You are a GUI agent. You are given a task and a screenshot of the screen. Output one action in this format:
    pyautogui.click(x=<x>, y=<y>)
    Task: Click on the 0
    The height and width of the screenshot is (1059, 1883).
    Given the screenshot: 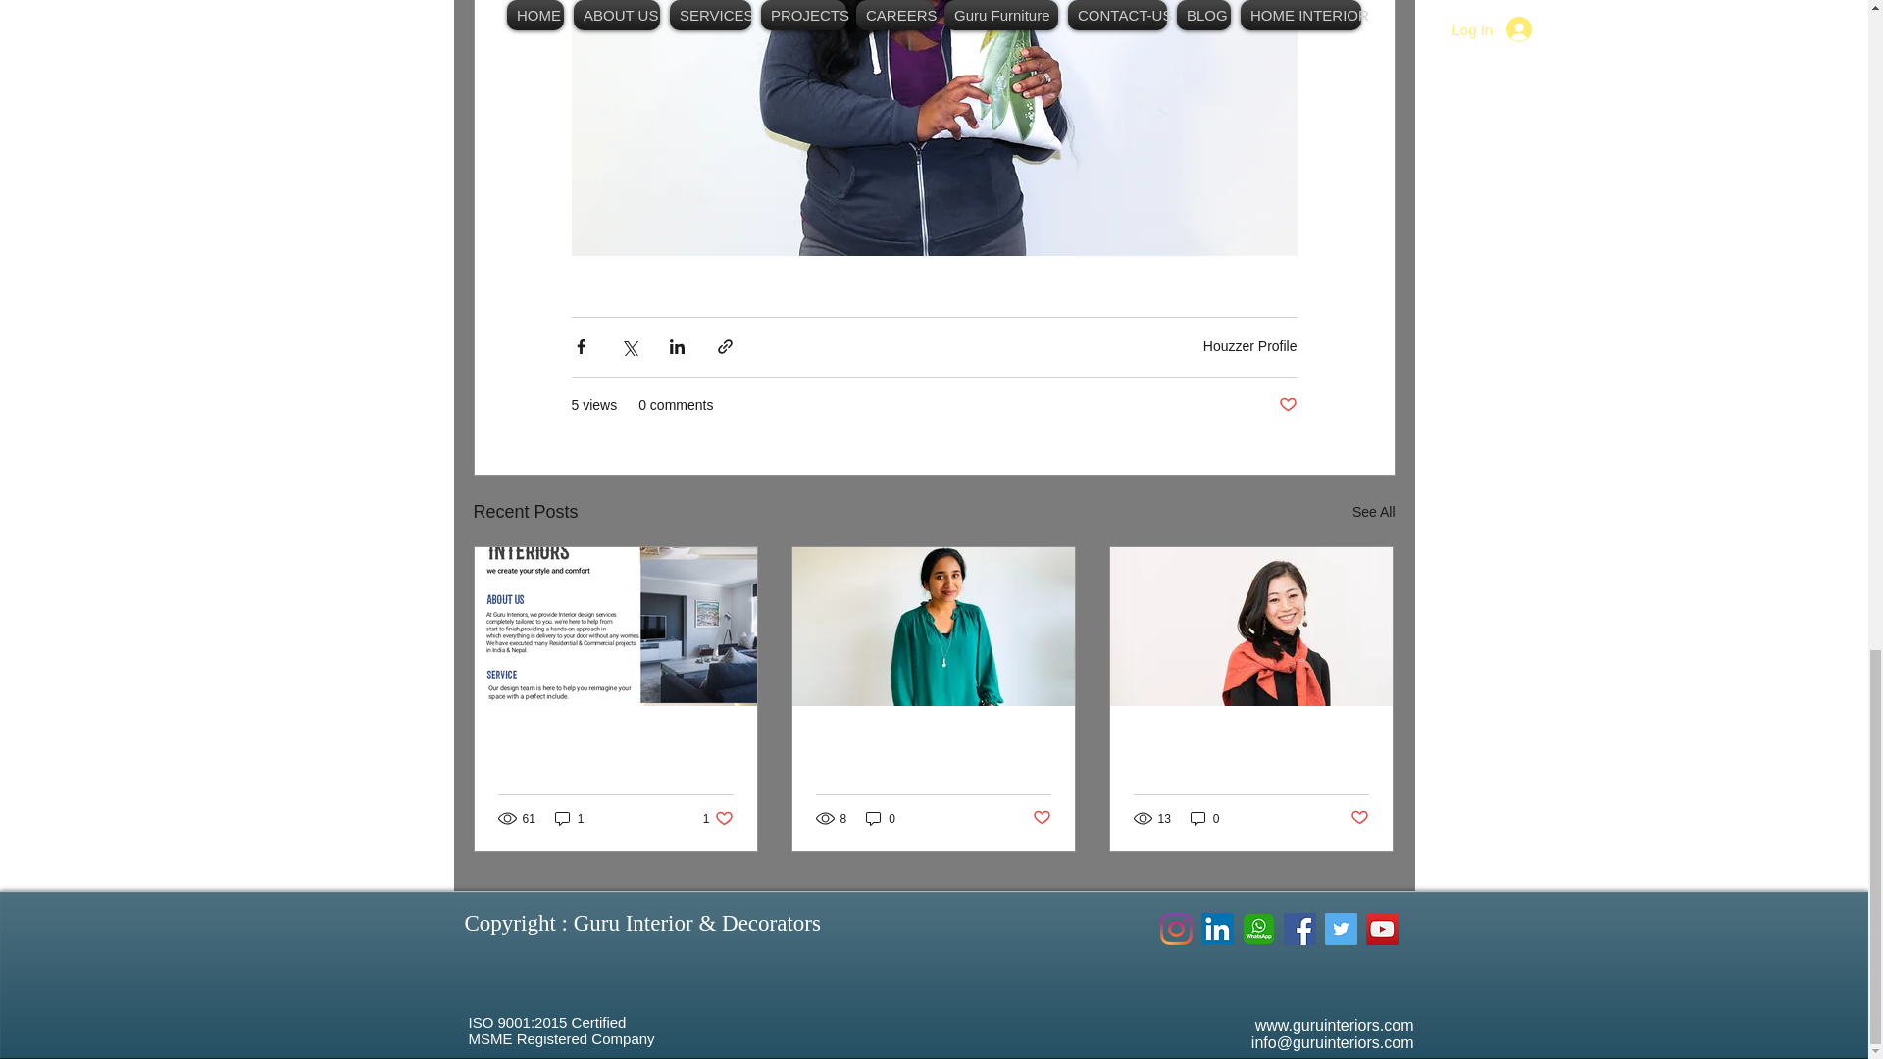 What is the action you would take?
    pyautogui.click(x=616, y=739)
    